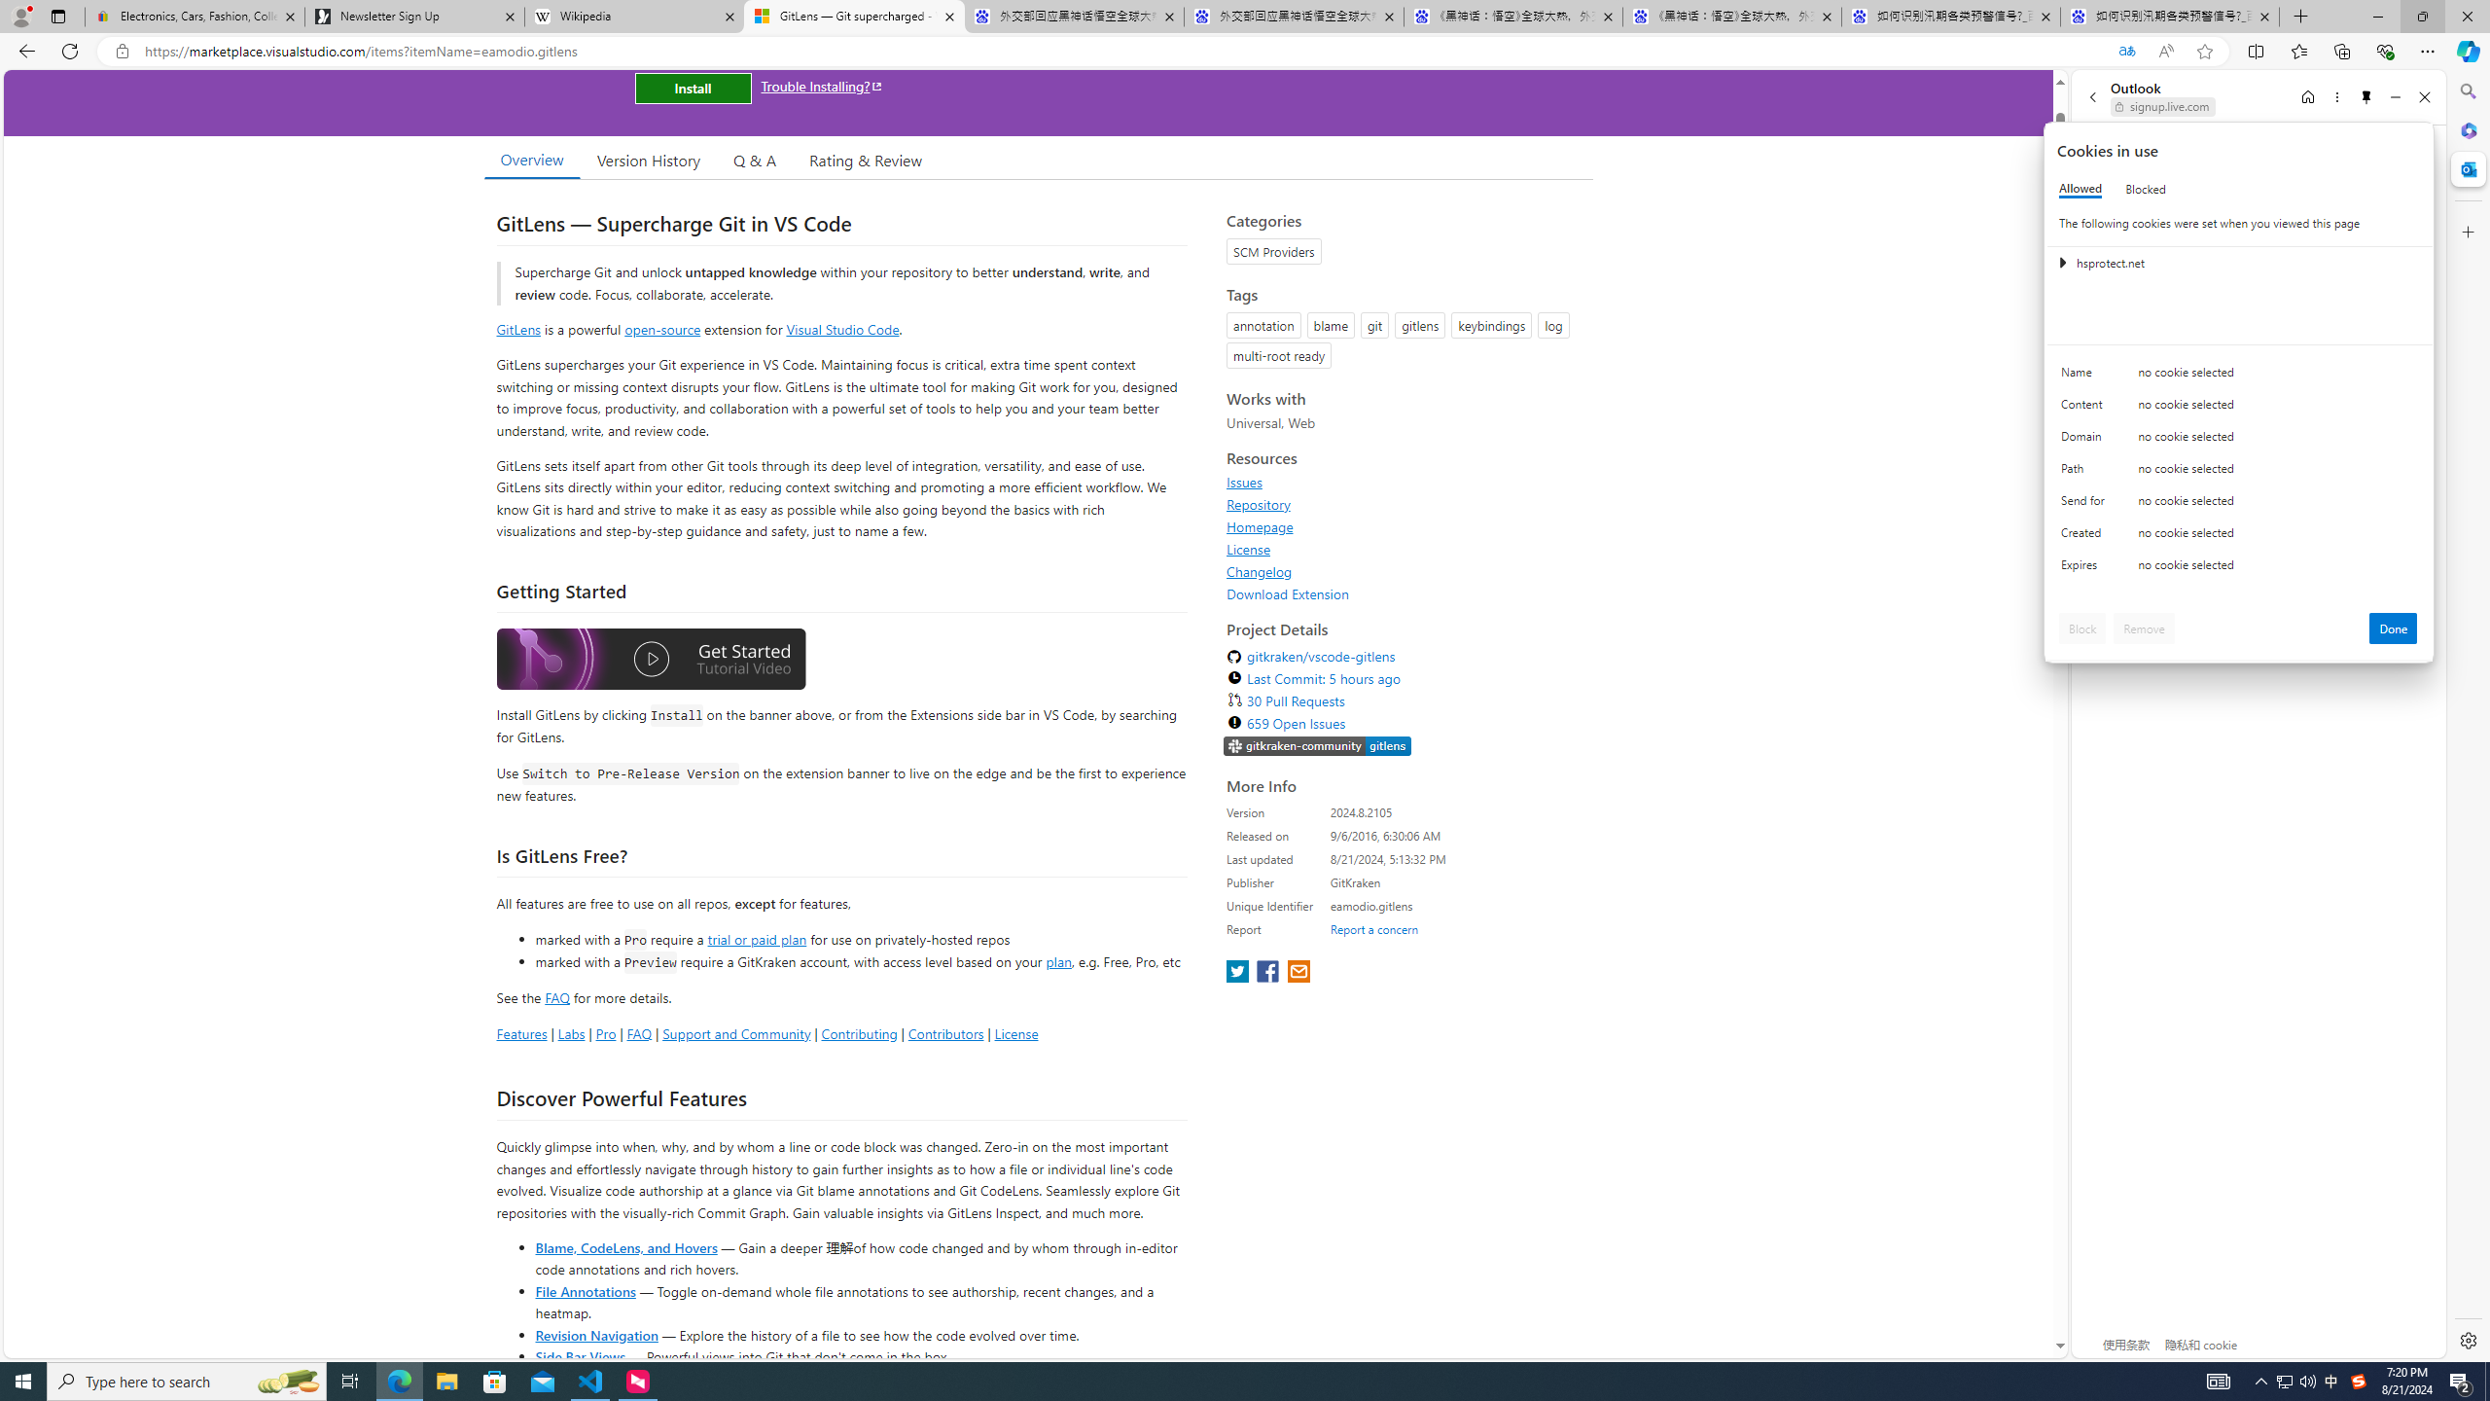 This screenshot has width=2490, height=1401. What do you see at coordinates (2394, 629) in the screenshot?
I see `Done` at bounding box center [2394, 629].